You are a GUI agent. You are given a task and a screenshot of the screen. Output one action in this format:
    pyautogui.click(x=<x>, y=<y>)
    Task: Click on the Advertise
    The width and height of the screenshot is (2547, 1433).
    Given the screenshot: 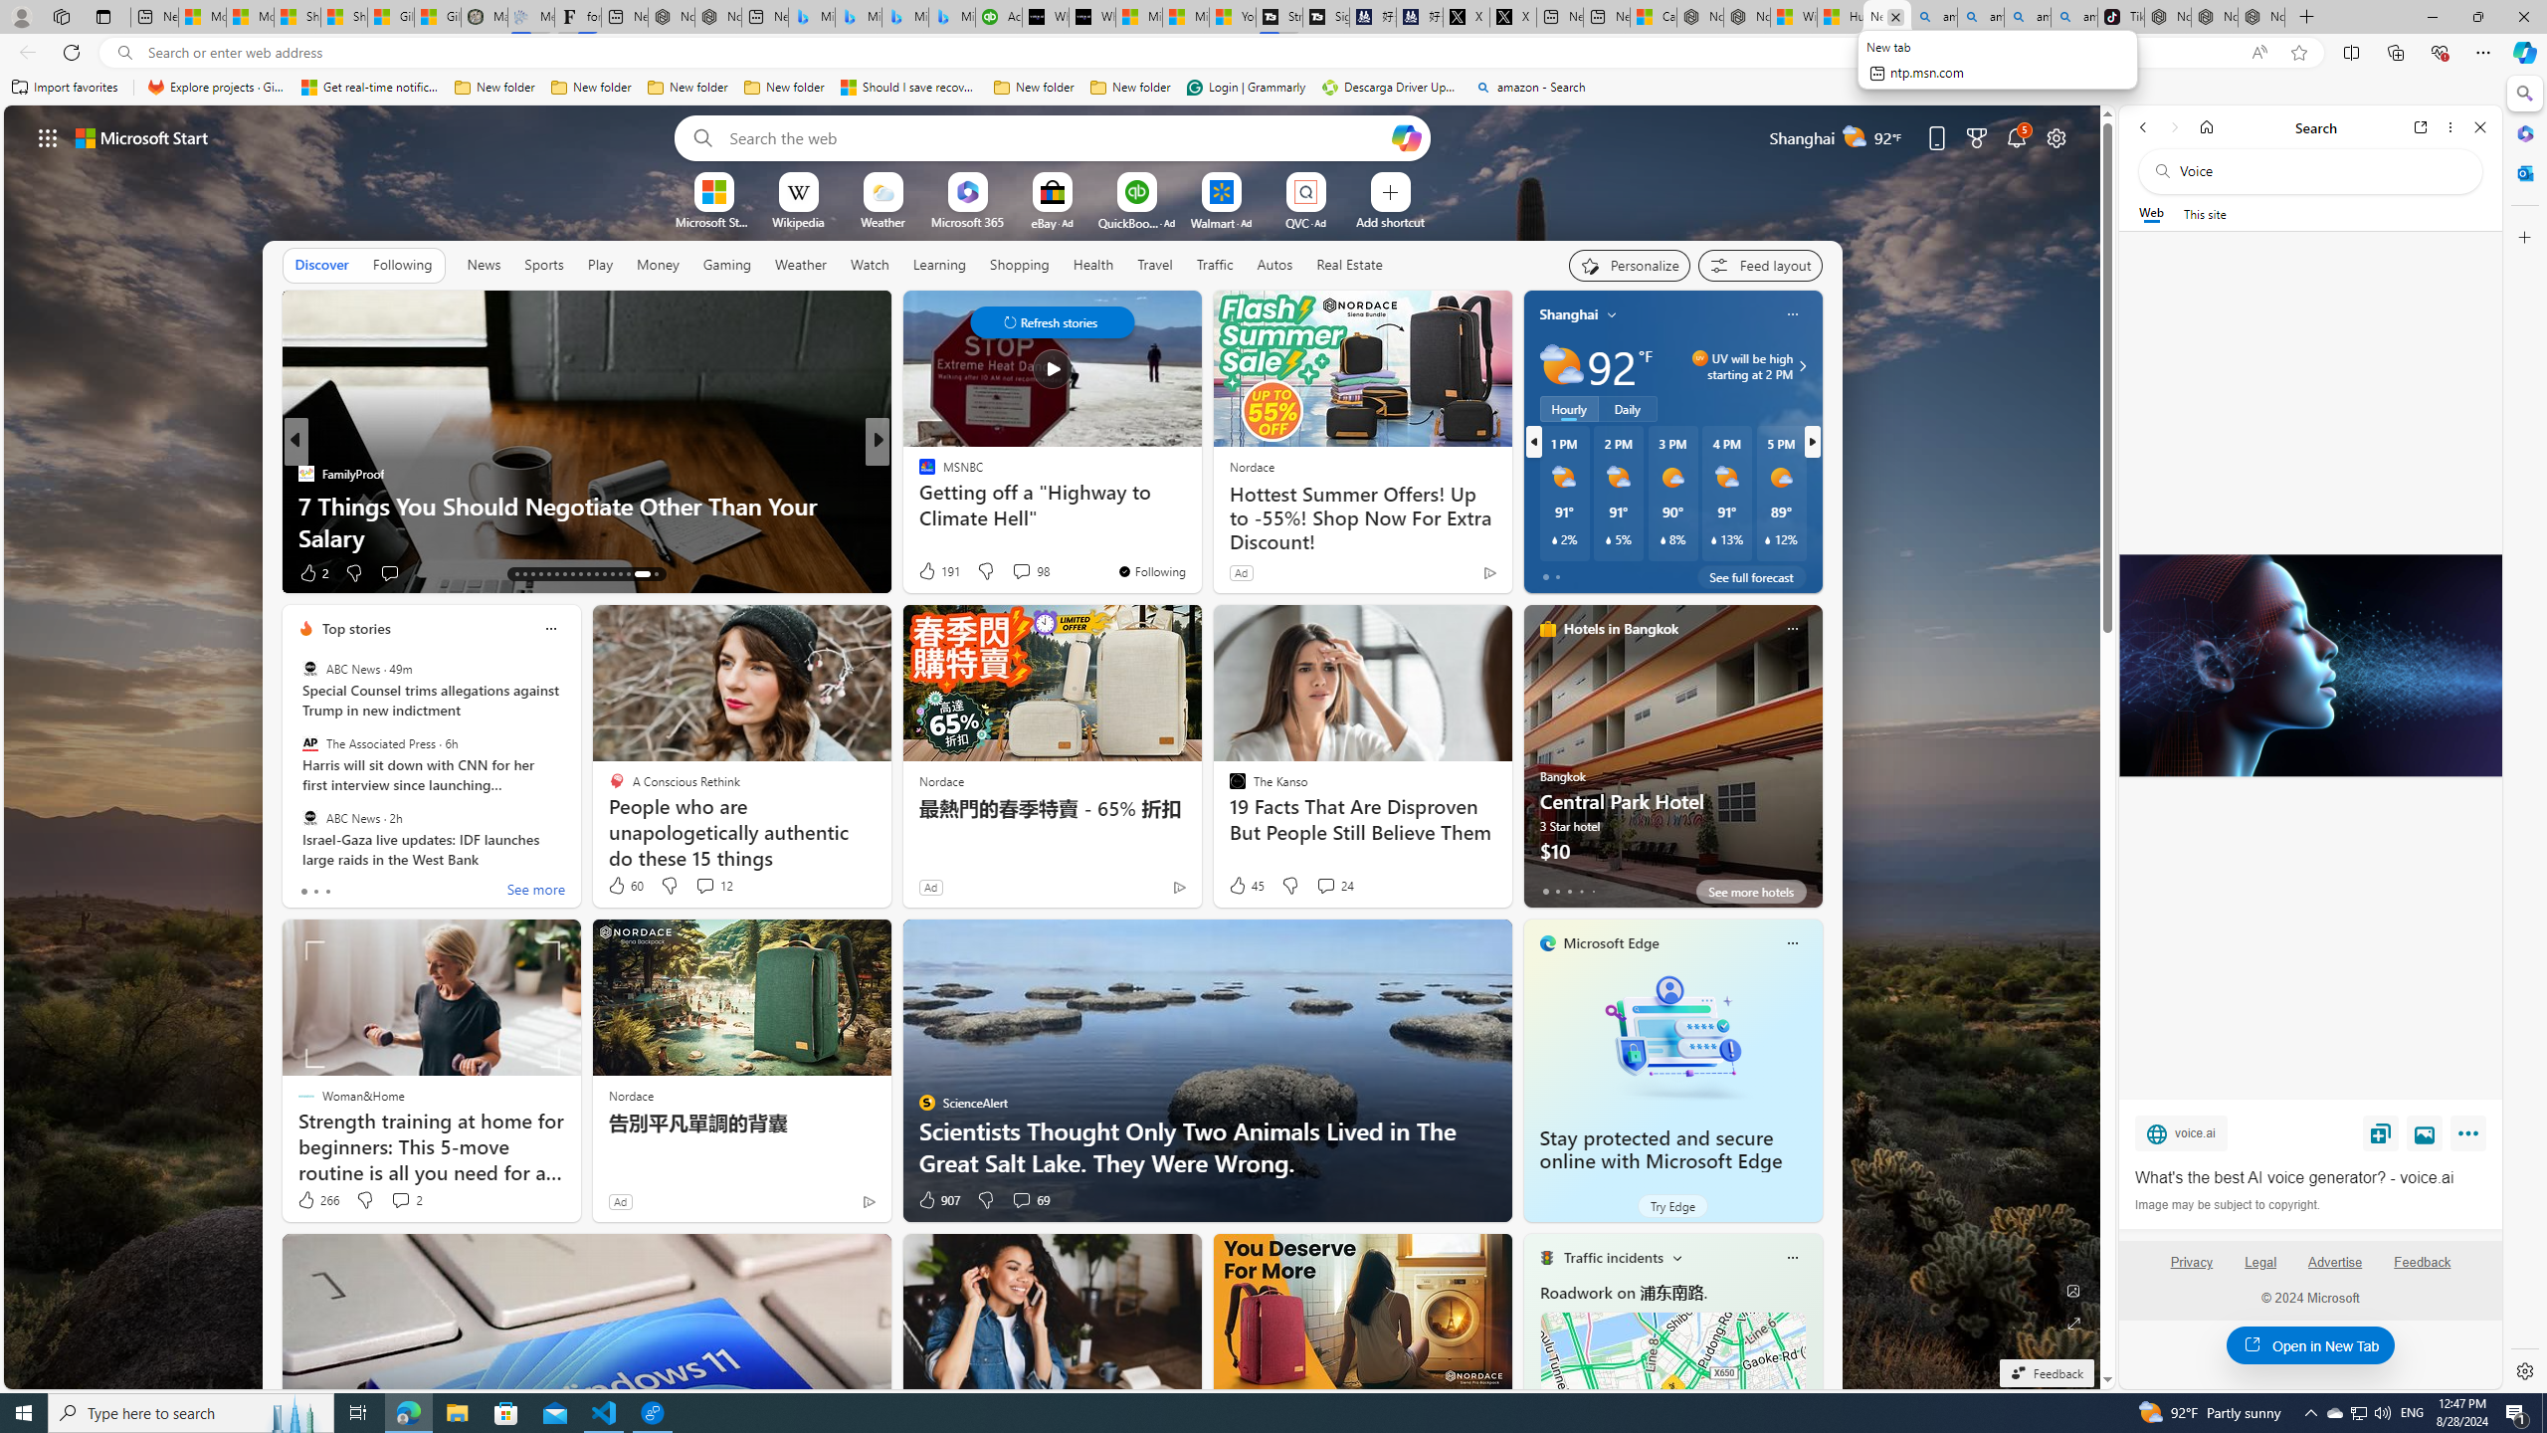 What is the action you would take?
    pyautogui.click(x=2335, y=1262)
    